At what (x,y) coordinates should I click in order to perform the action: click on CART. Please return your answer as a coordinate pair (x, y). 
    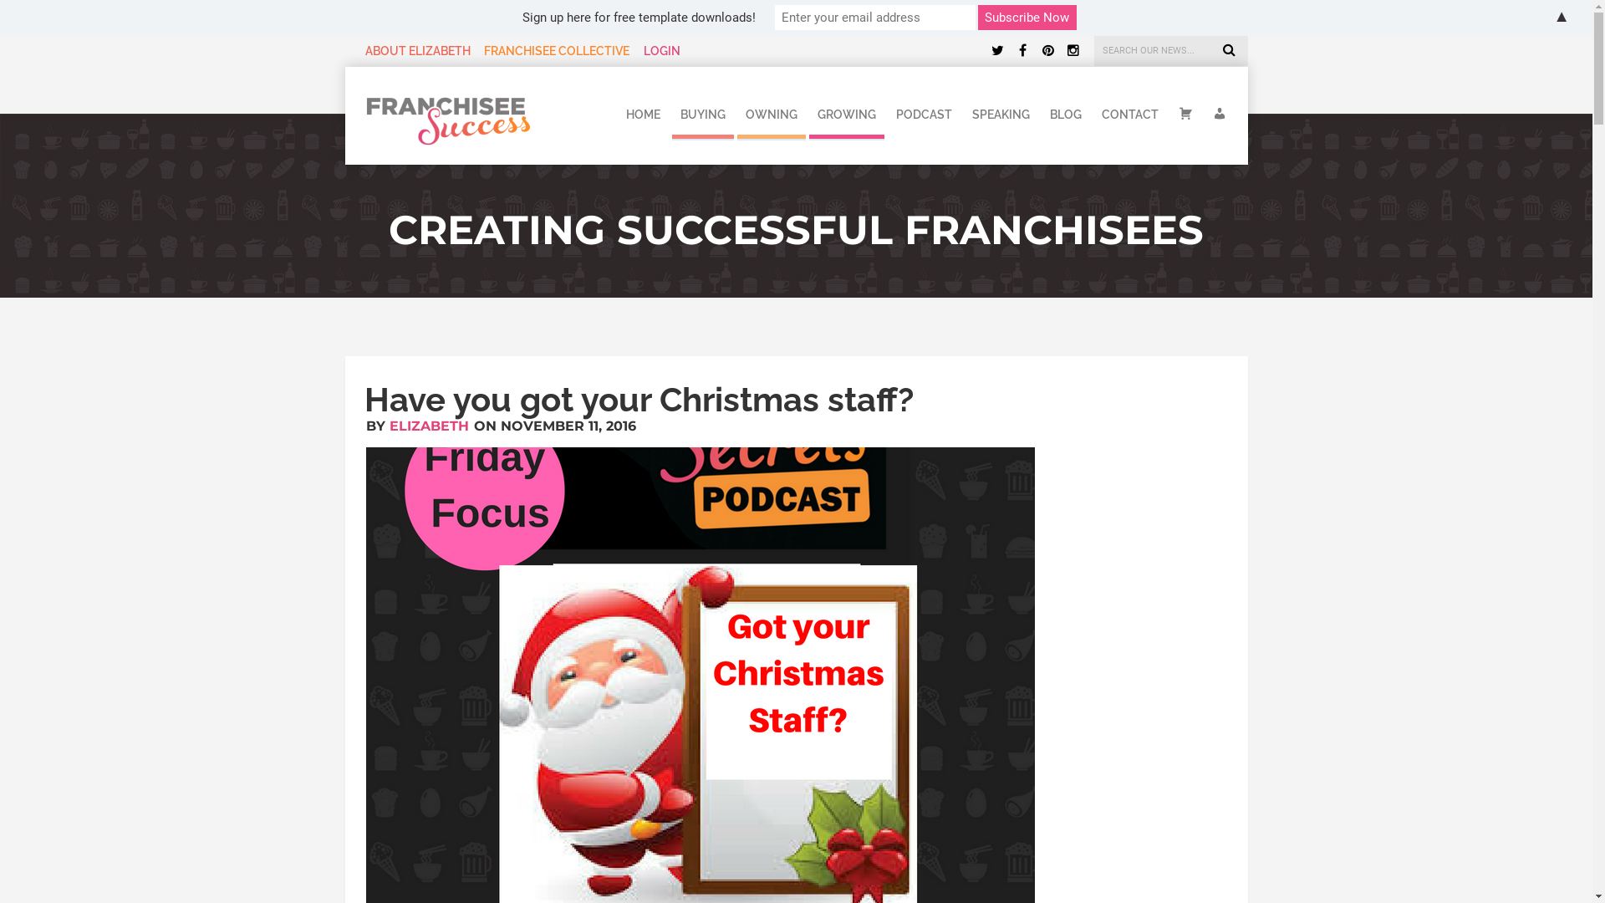
    Looking at the image, I should click on (1185, 110).